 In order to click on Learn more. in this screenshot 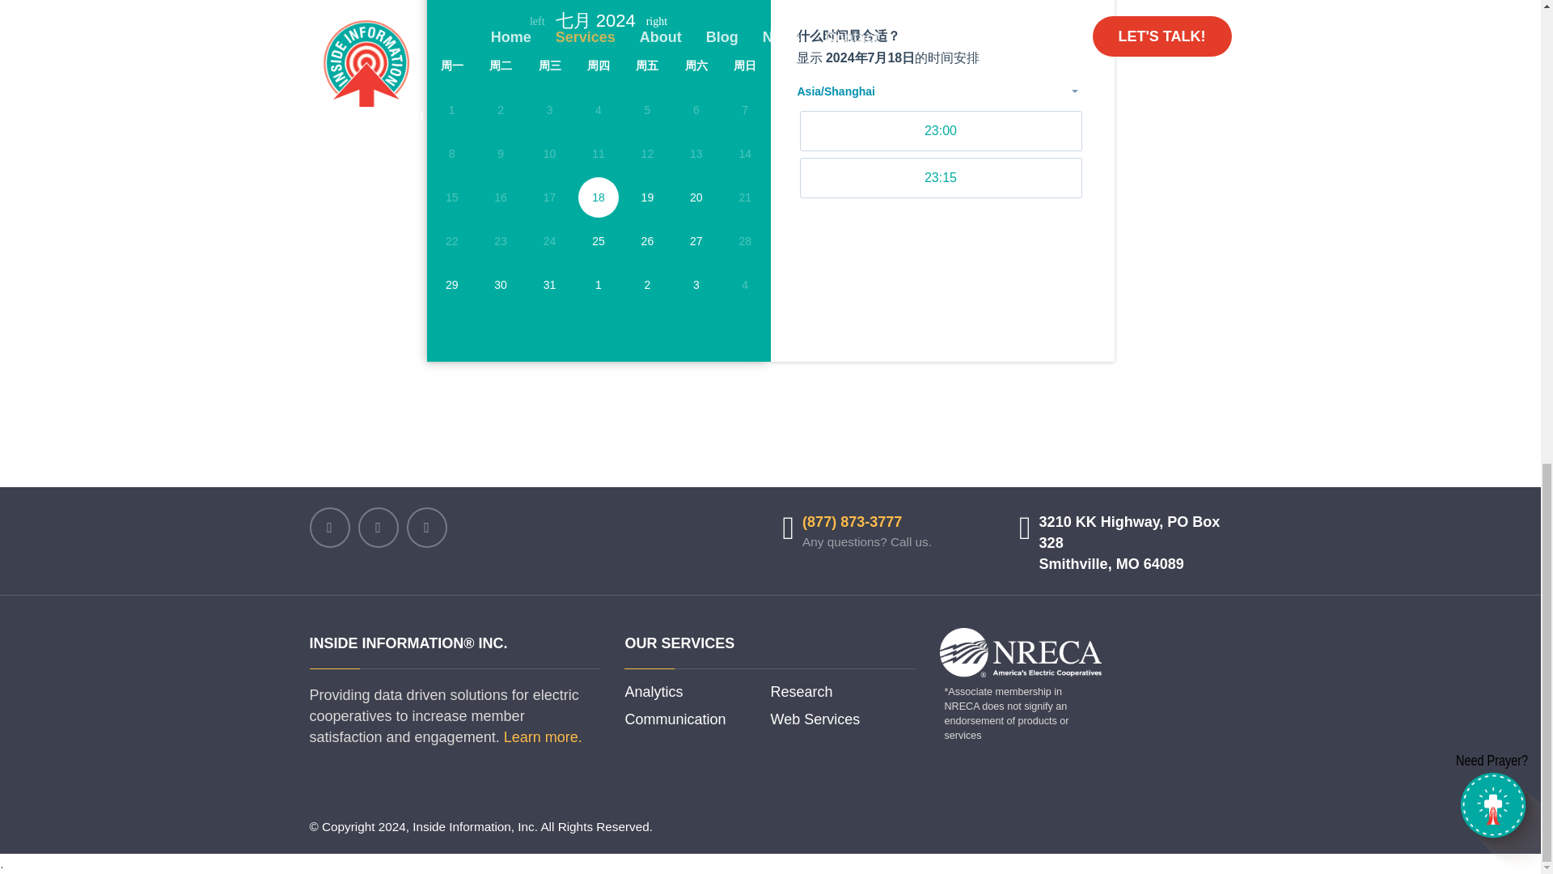, I will do `click(543, 736)`.